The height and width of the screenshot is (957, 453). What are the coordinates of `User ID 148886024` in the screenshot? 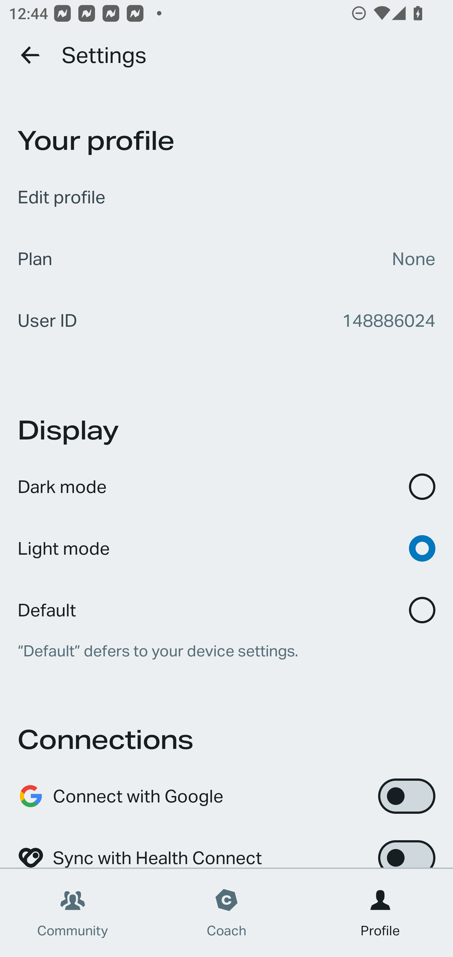 It's located at (226, 320).